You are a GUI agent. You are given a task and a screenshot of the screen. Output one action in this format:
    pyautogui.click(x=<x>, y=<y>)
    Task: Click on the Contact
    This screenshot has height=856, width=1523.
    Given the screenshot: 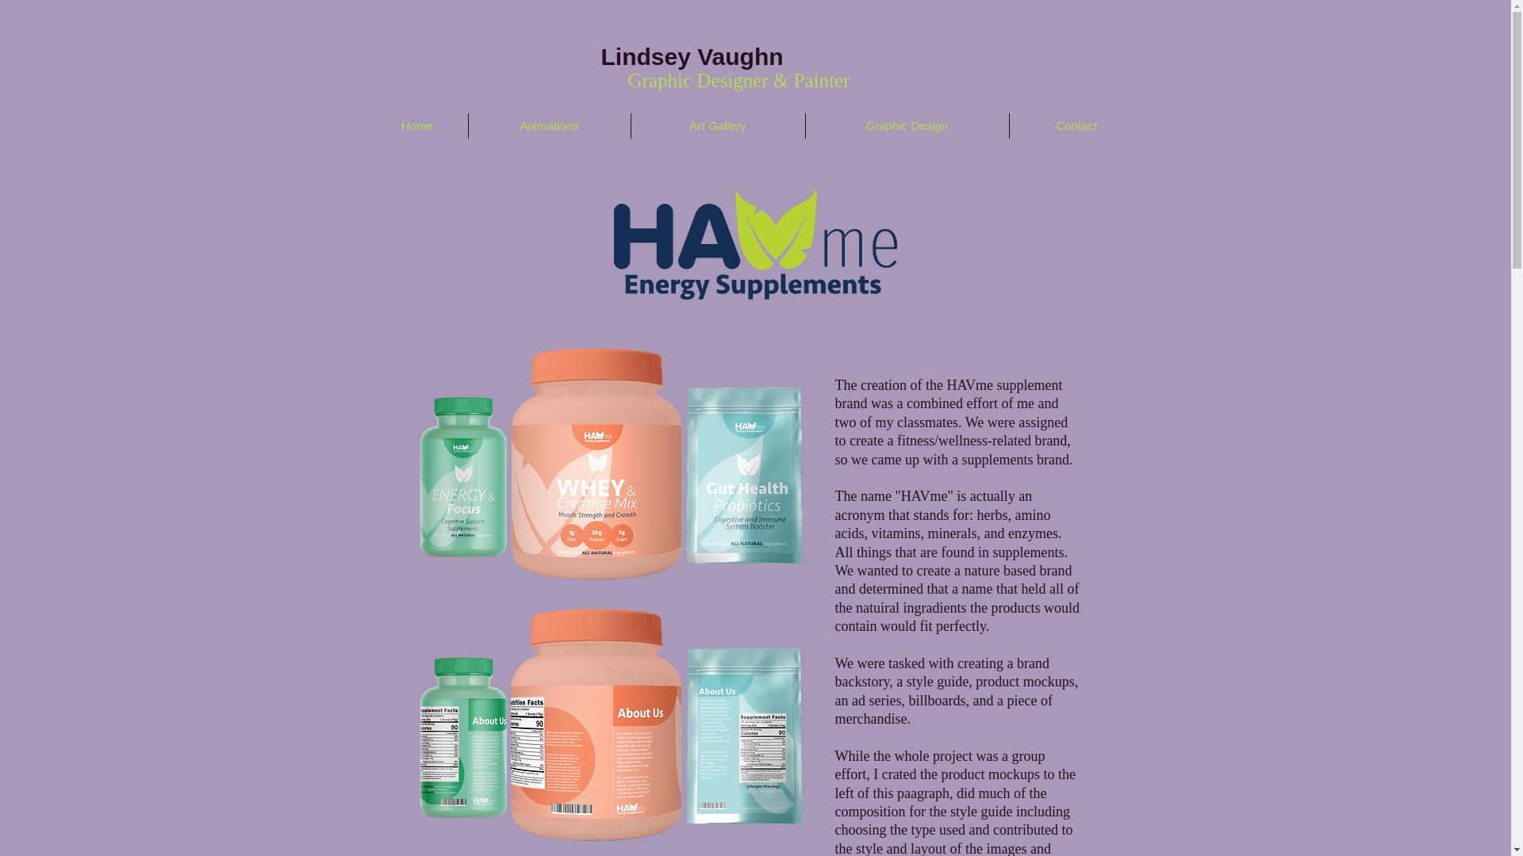 What is the action you would take?
    pyautogui.click(x=1076, y=125)
    